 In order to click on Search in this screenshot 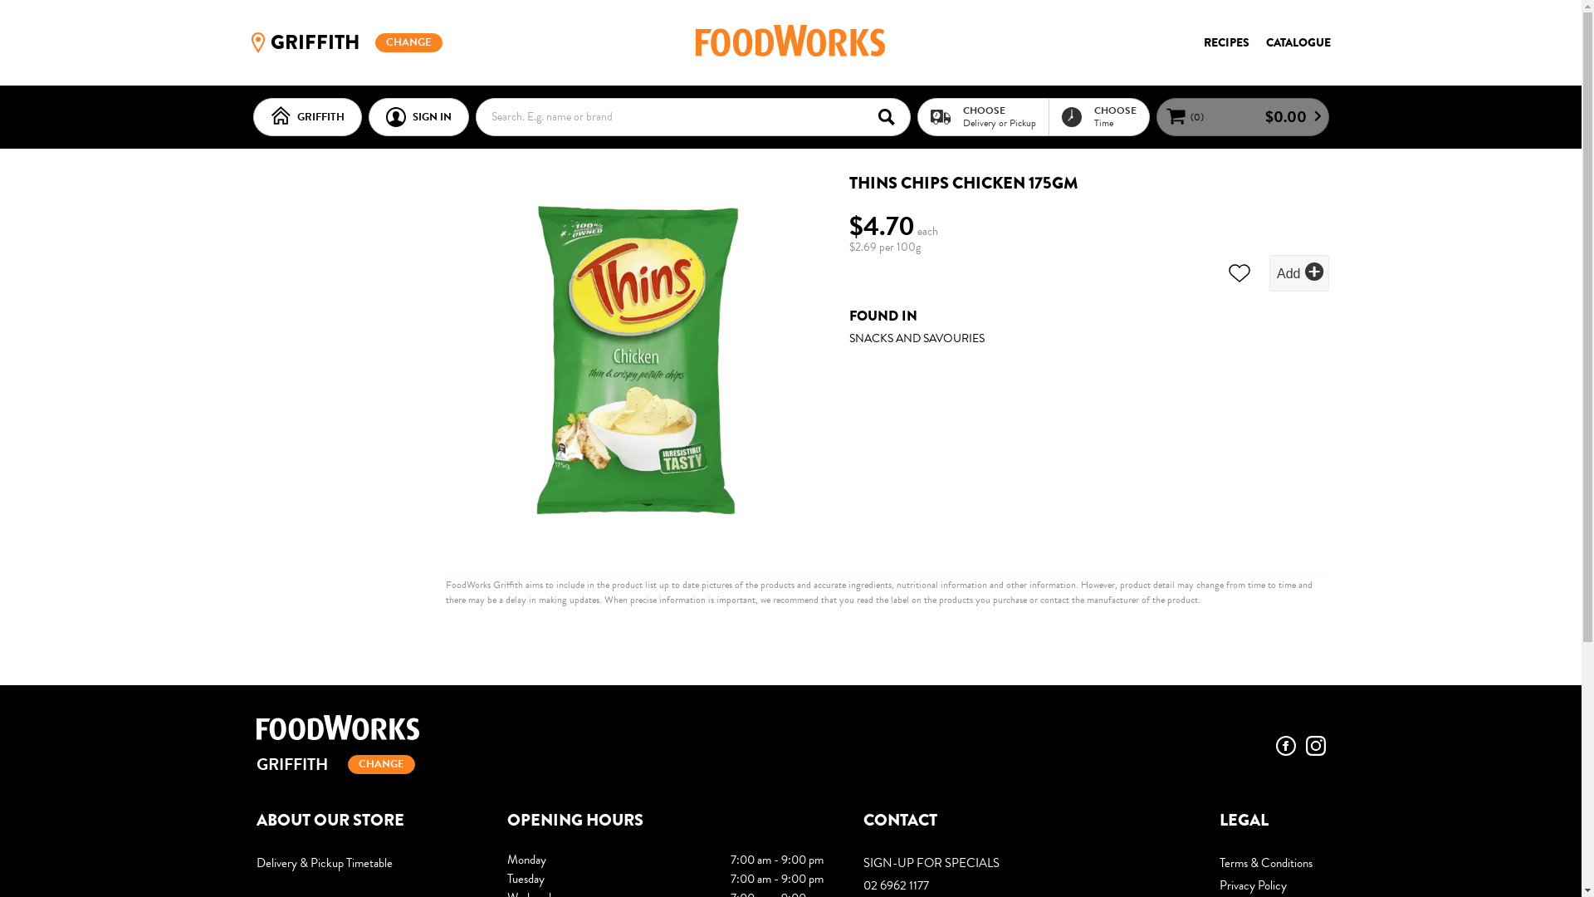, I will do `click(892, 116)`.